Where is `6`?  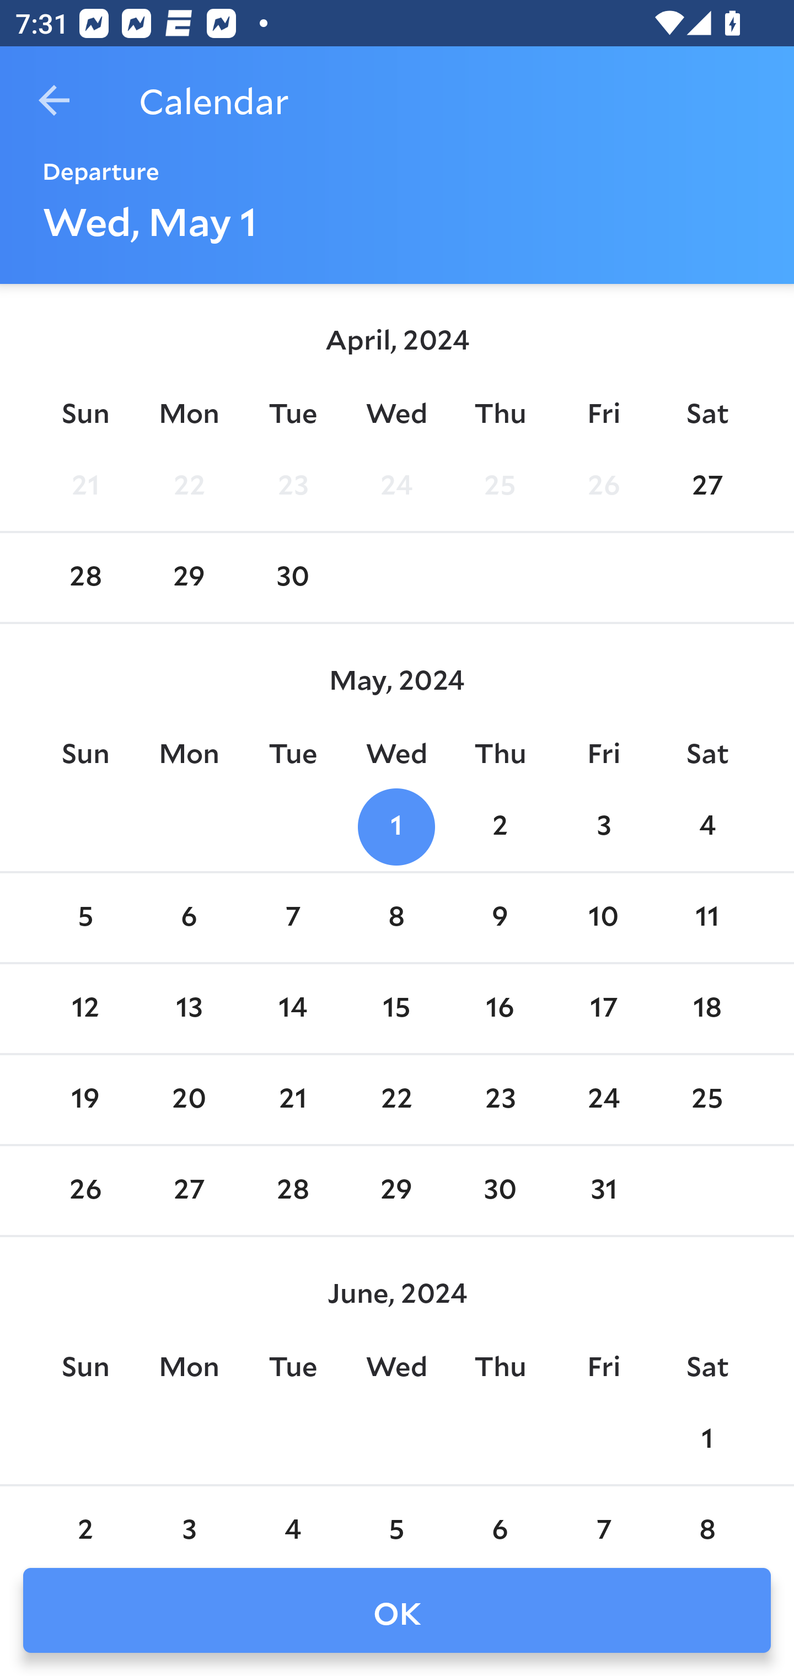 6 is located at coordinates (500, 1518).